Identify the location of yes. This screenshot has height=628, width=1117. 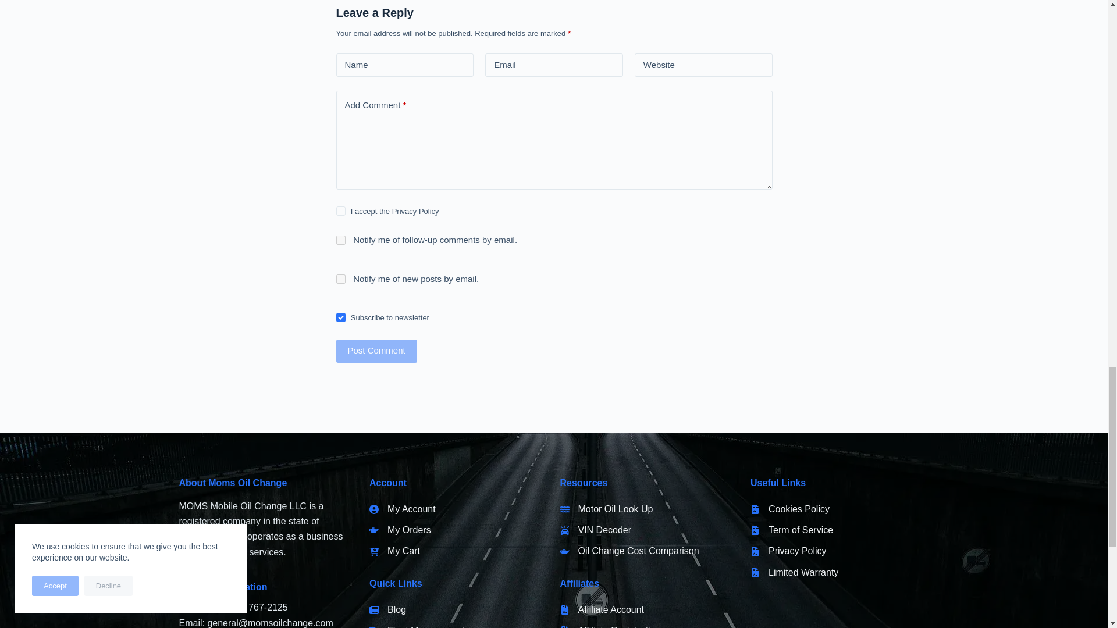
(340, 317).